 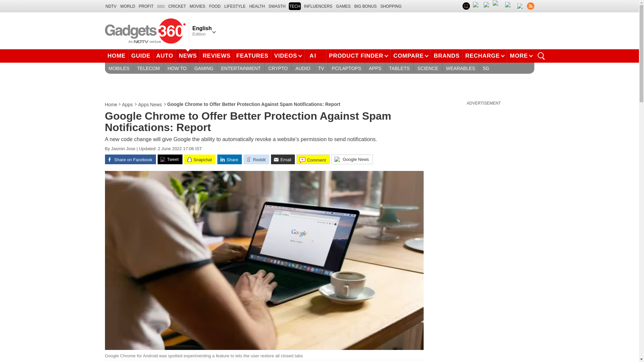 What do you see at coordinates (111, 6) in the screenshot?
I see `NDTV` at bounding box center [111, 6].